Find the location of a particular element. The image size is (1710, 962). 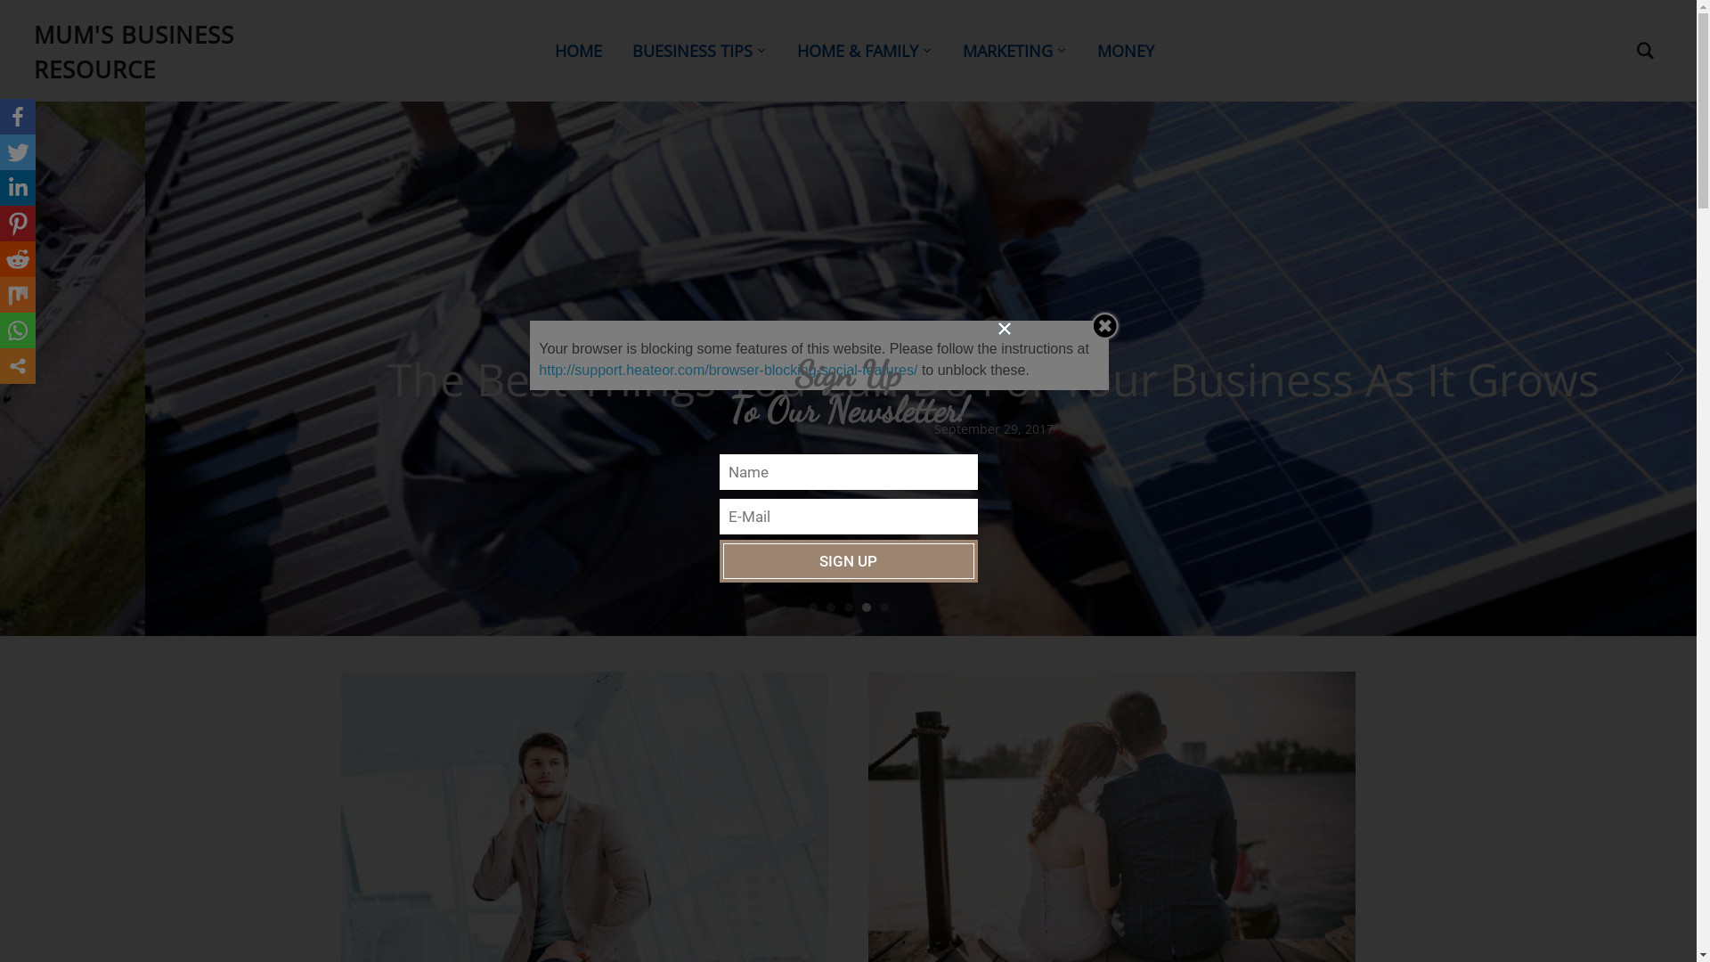

MUM'S BUSINESS RESOURCE is located at coordinates (134, 52).